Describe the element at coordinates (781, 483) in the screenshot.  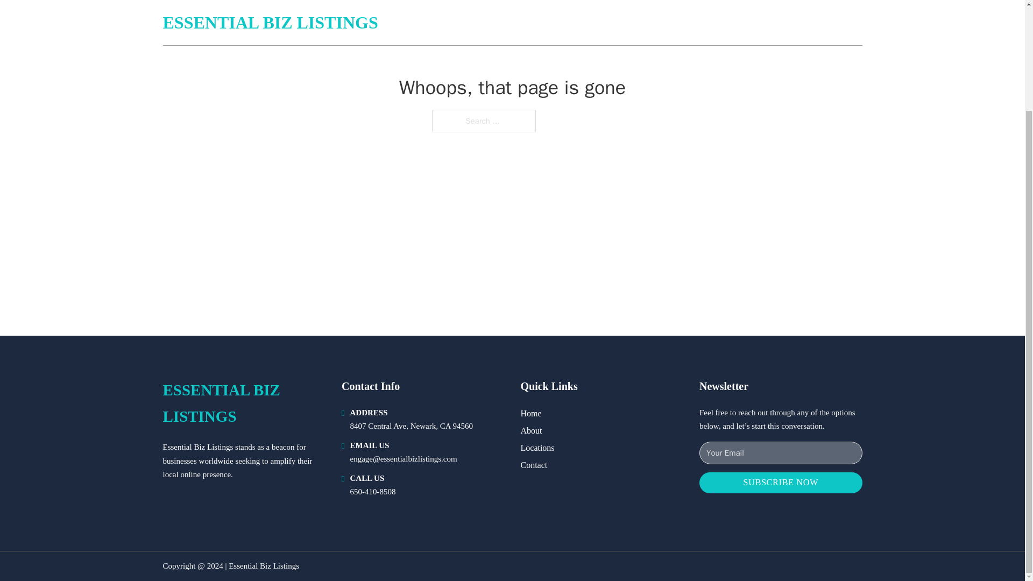
I see `SUBSCRIBE NOW` at that location.